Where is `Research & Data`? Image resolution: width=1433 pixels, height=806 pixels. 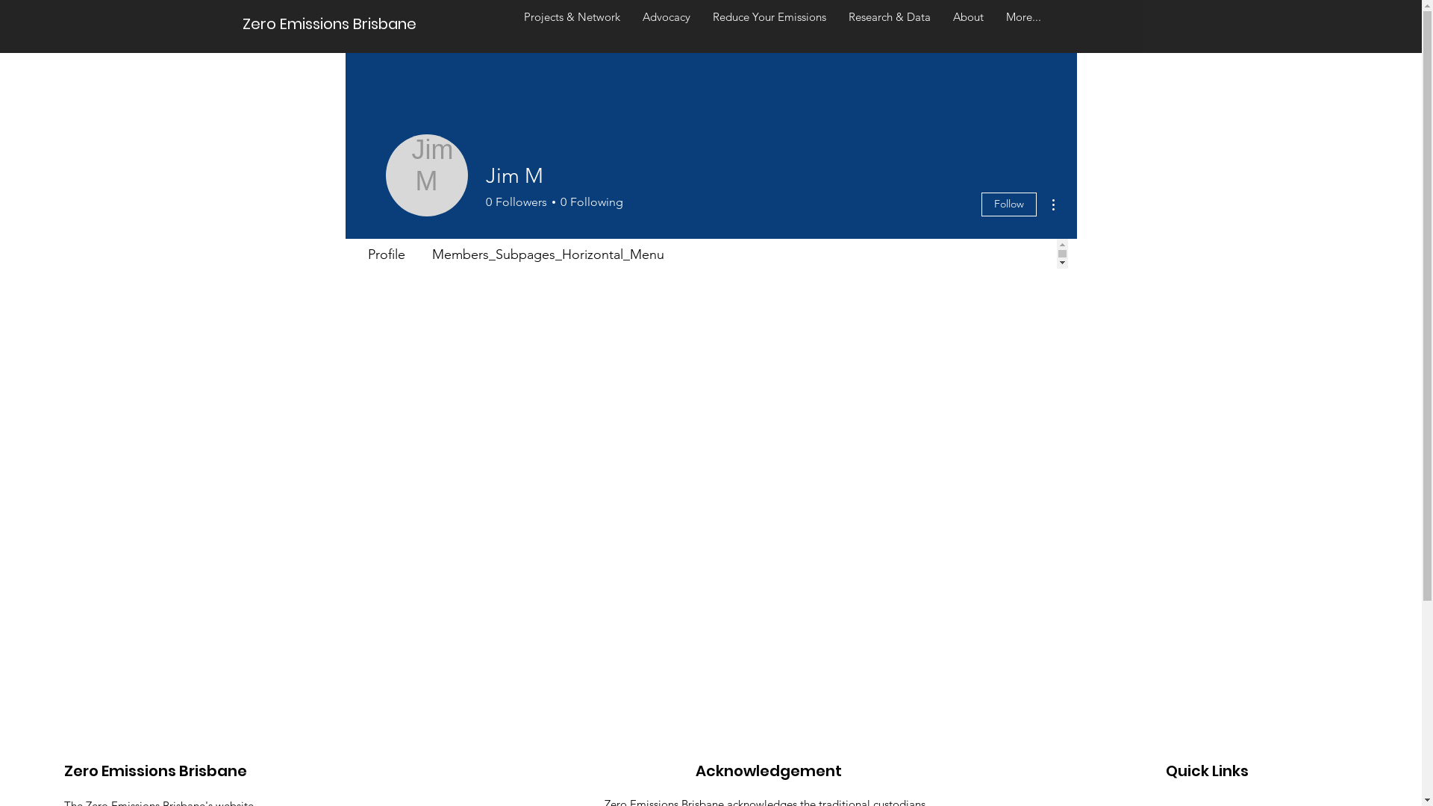 Research & Data is located at coordinates (890, 24).